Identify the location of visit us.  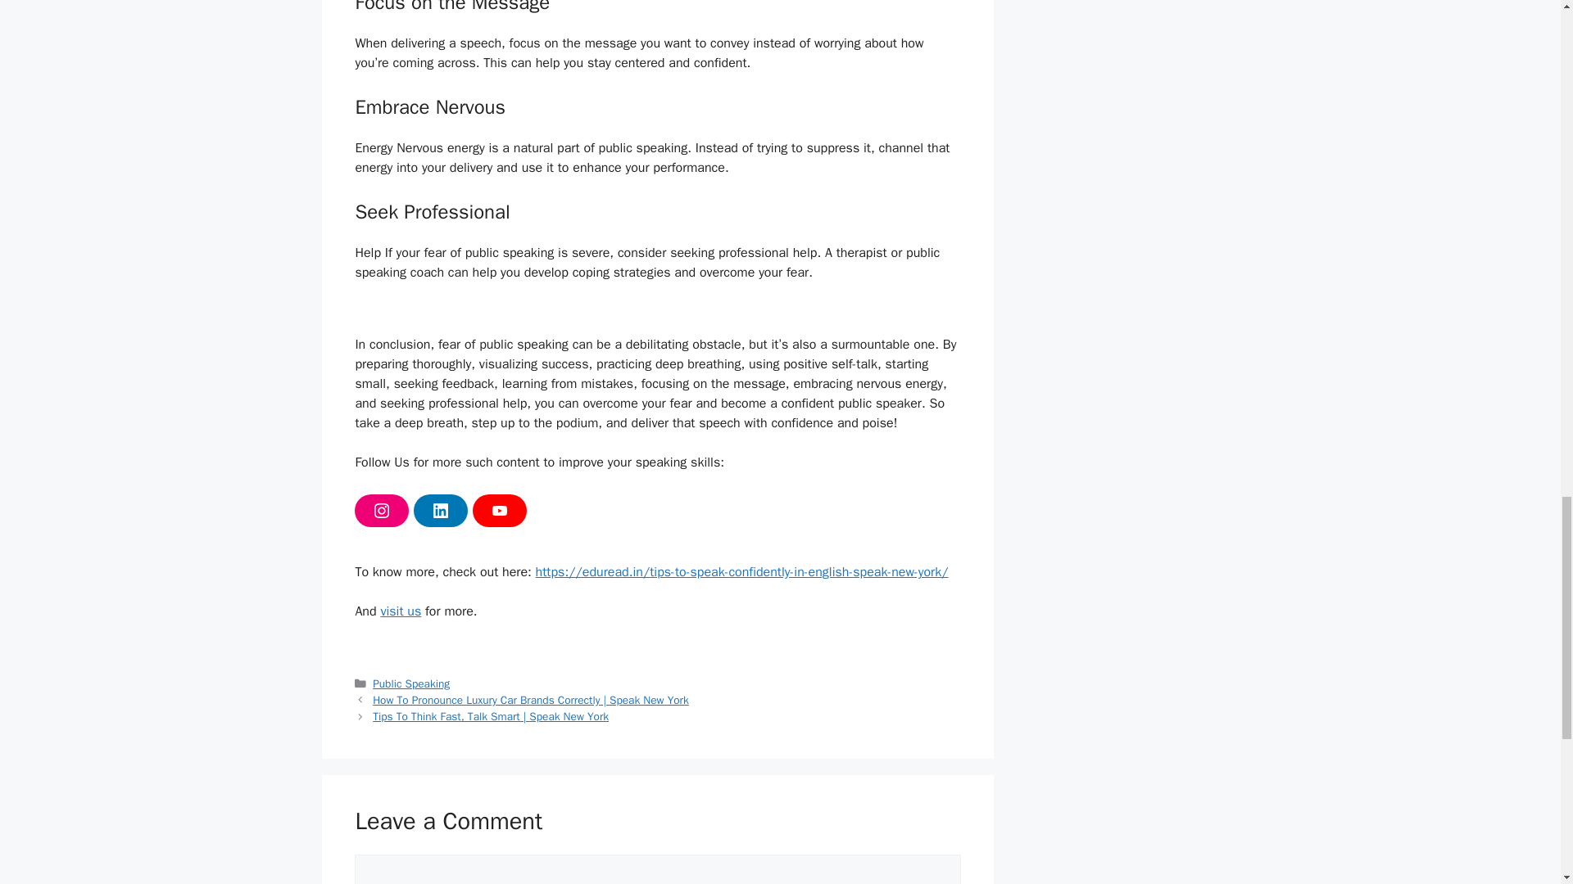
(401, 611).